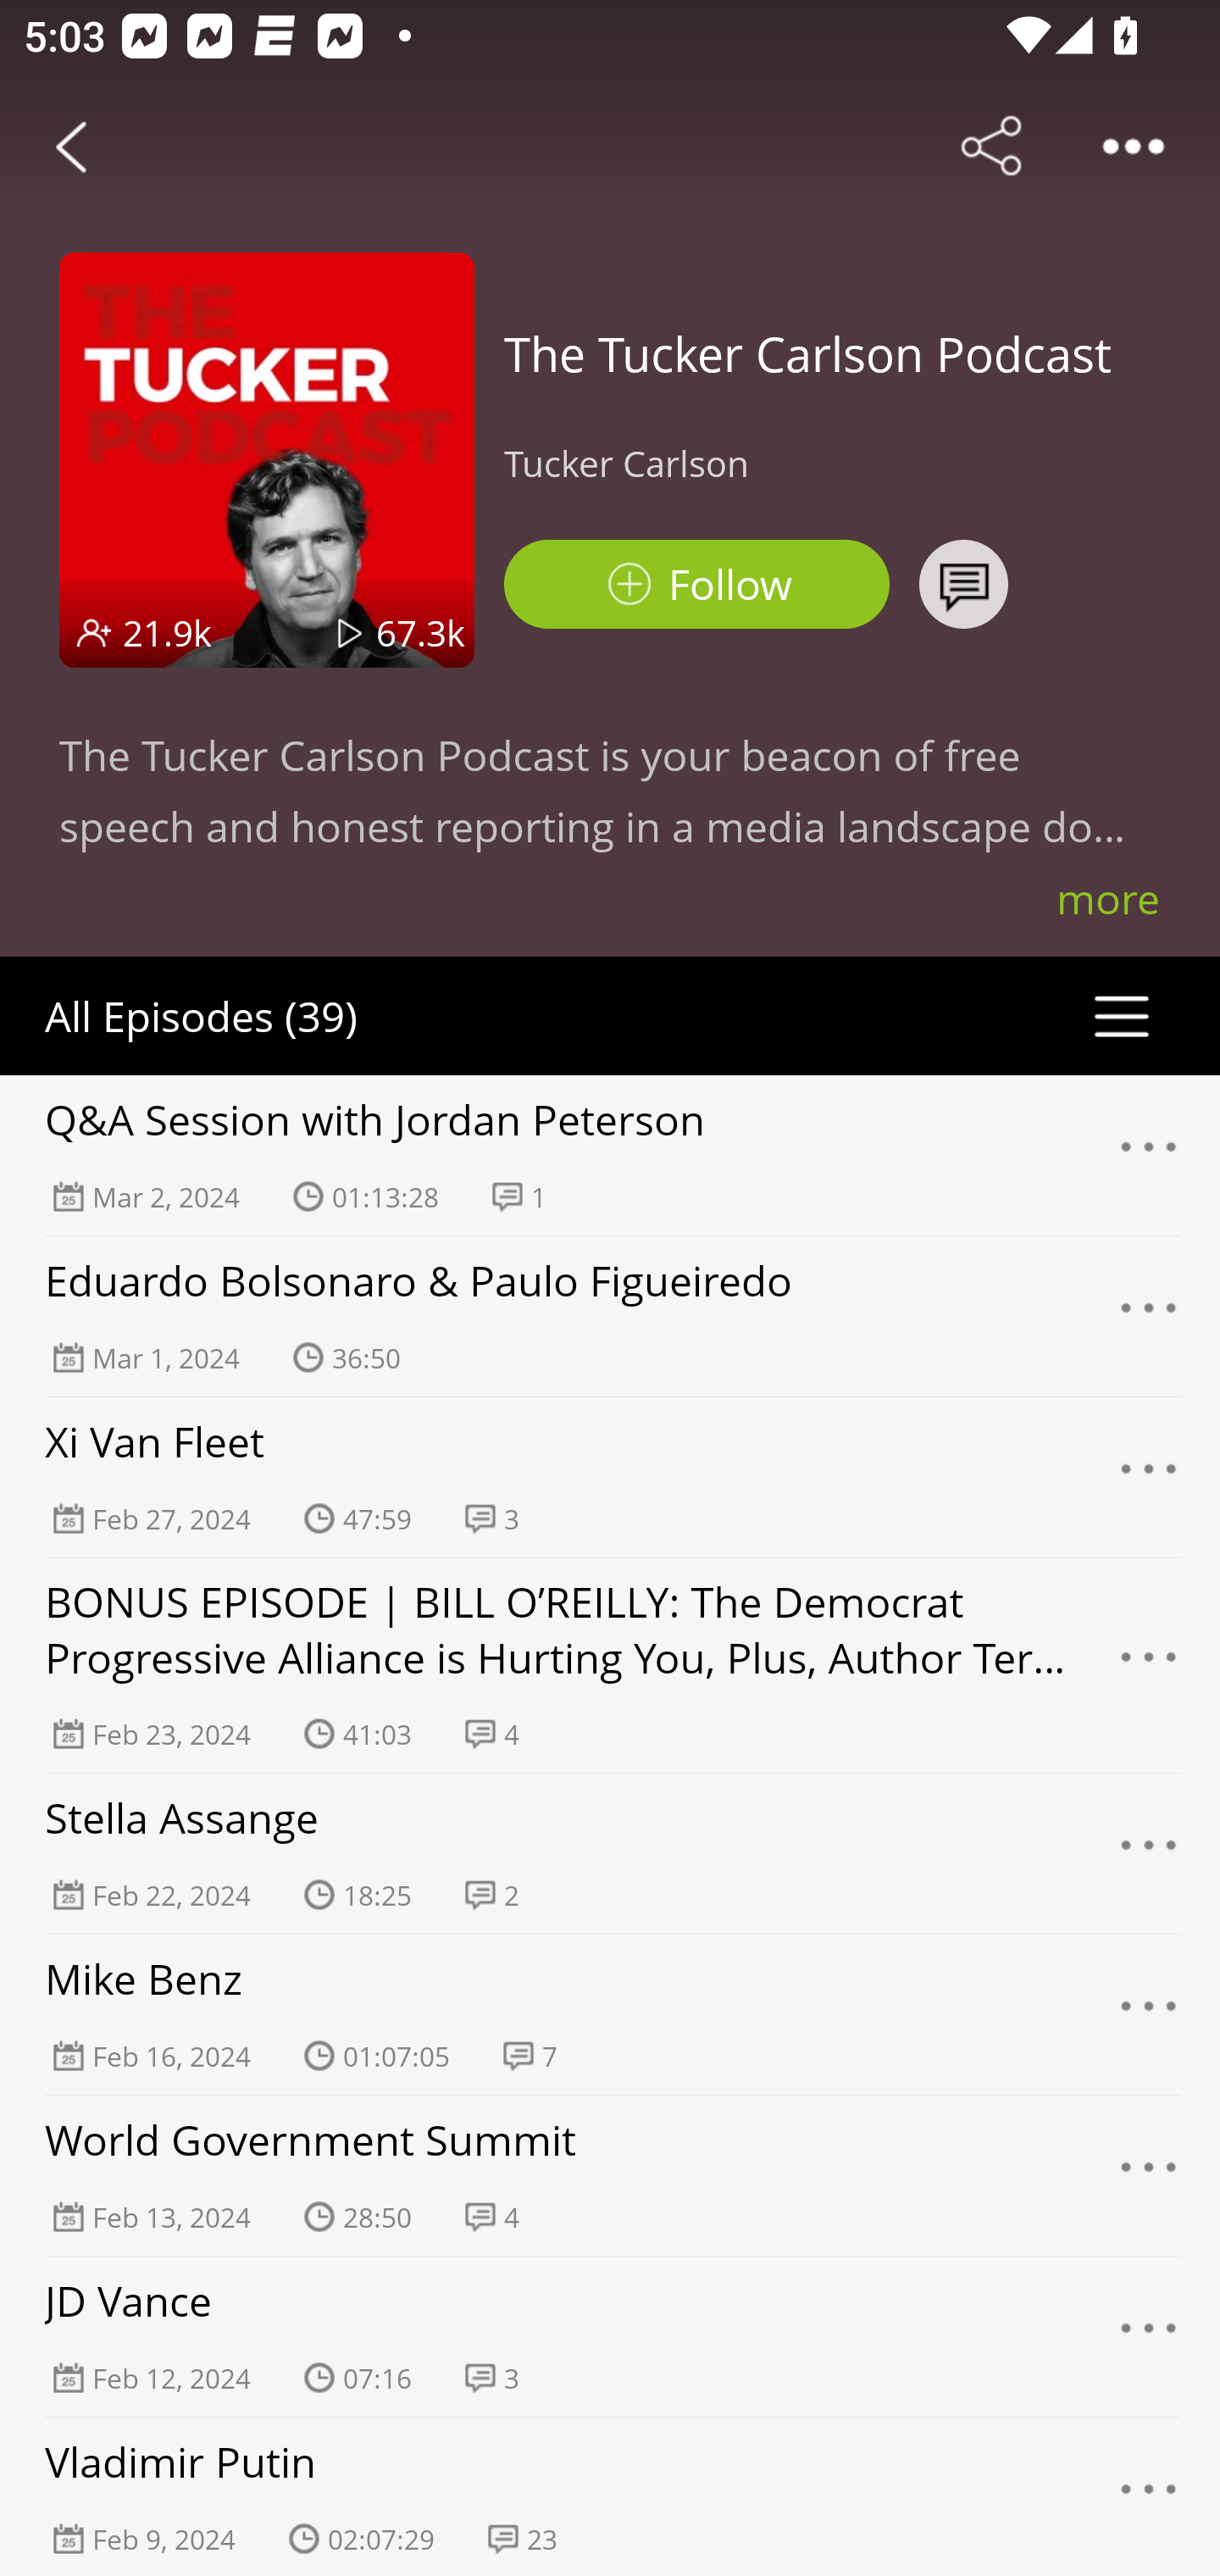 Image resolution: width=1220 pixels, height=2576 pixels. What do you see at coordinates (1149, 2496) in the screenshot?
I see `Menu` at bounding box center [1149, 2496].